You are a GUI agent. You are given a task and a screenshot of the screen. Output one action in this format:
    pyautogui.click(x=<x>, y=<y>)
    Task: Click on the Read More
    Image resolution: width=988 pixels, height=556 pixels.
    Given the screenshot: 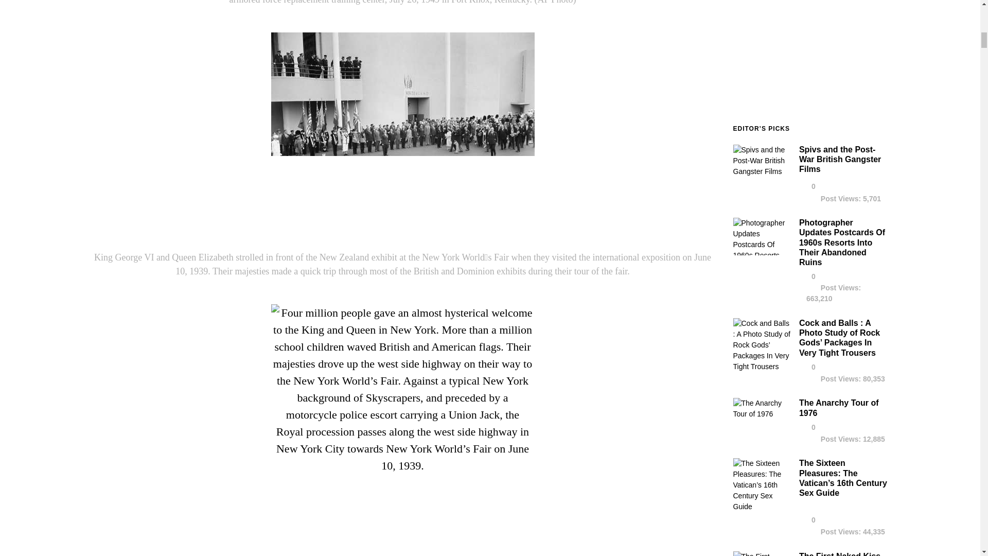 What is the action you would take?
    pyautogui.click(x=840, y=338)
    